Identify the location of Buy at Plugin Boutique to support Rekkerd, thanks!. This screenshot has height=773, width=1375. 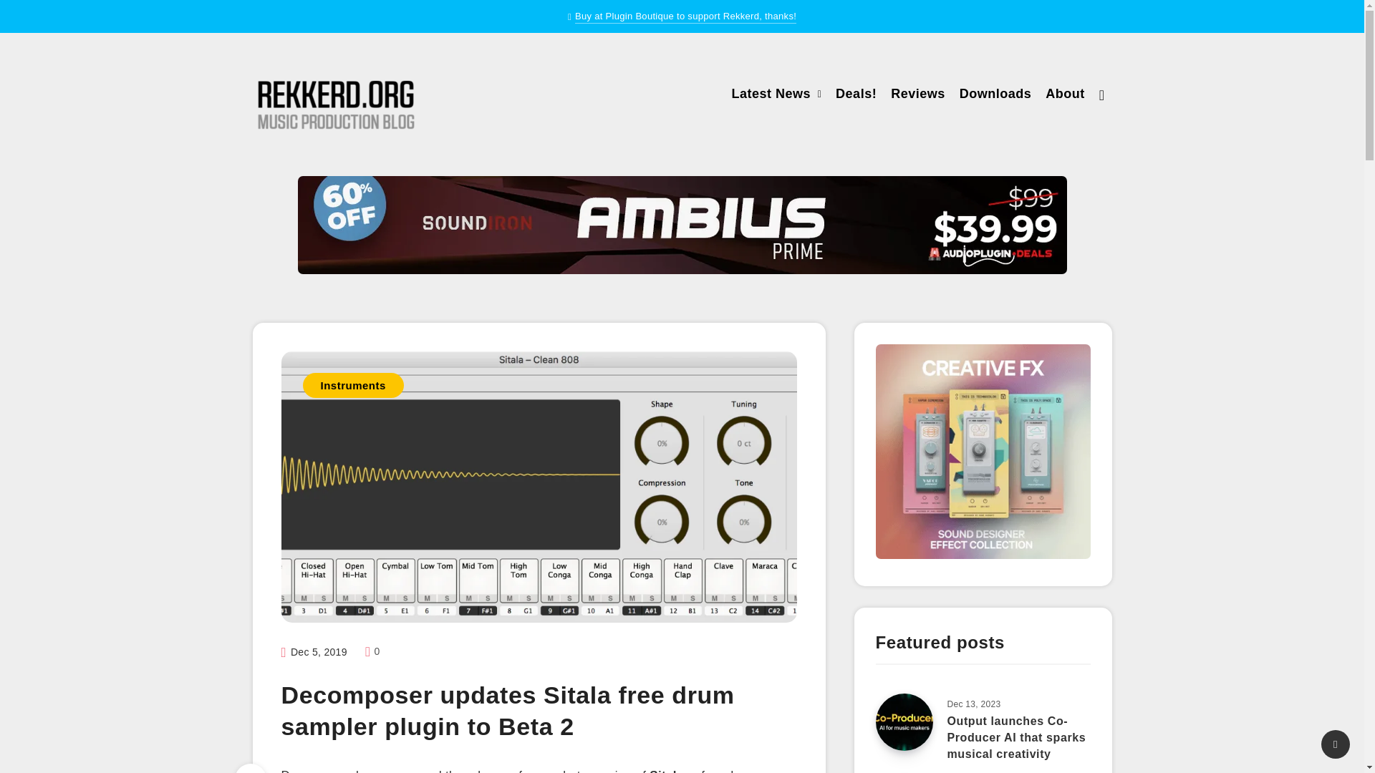
(685, 17).